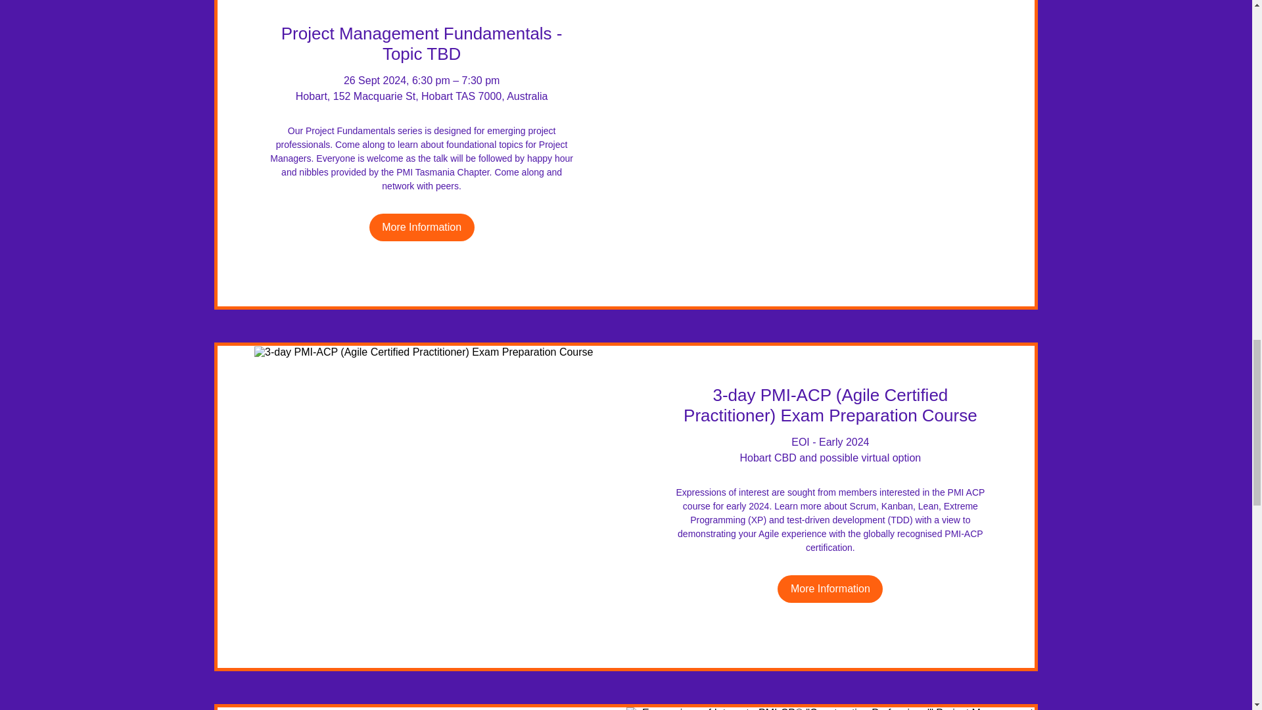 This screenshot has height=710, width=1262. What do you see at coordinates (421, 43) in the screenshot?
I see `Project Management Fundamentals - Topic TBD` at bounding box center [421, 43].